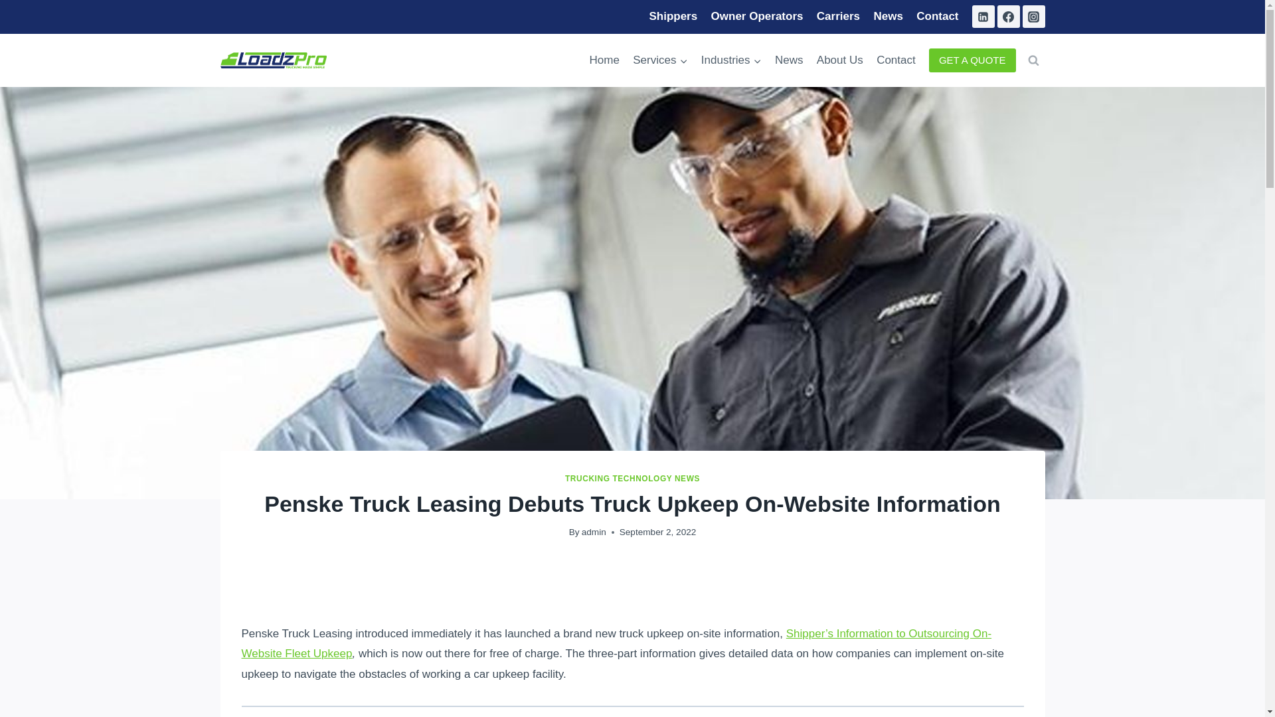 The height and width of the screenshot is (717, 1275). Describe the element at coordinates (732, 60) in the screenshot. I see `Industries` at that location.